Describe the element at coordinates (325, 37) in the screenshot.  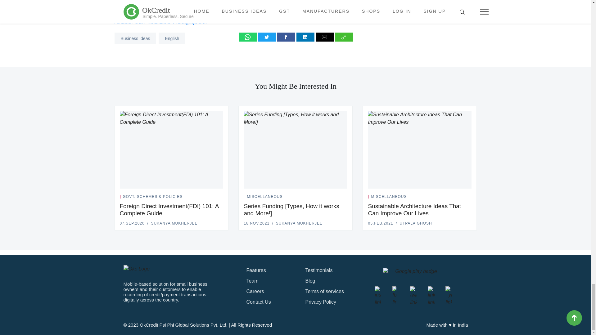
I see `Share via Email` at that location.